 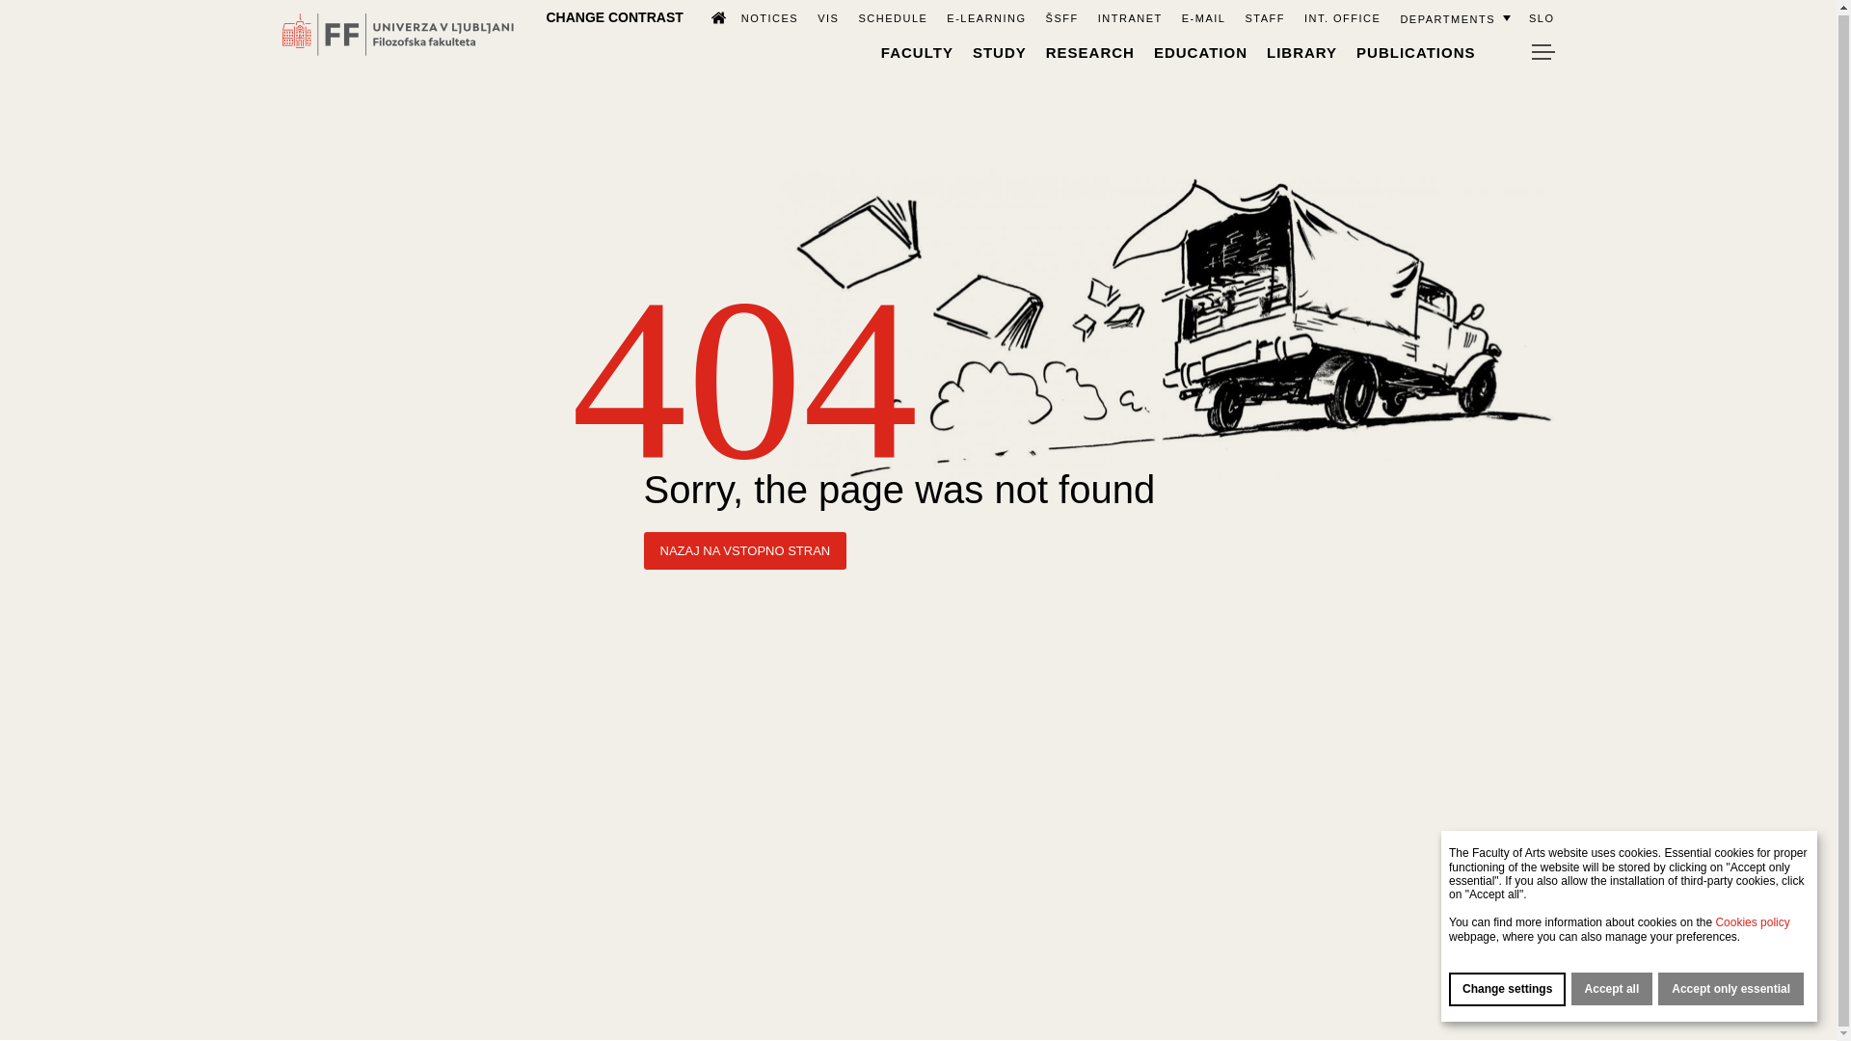 I want to click on HOME, so click(x=710, y=15).